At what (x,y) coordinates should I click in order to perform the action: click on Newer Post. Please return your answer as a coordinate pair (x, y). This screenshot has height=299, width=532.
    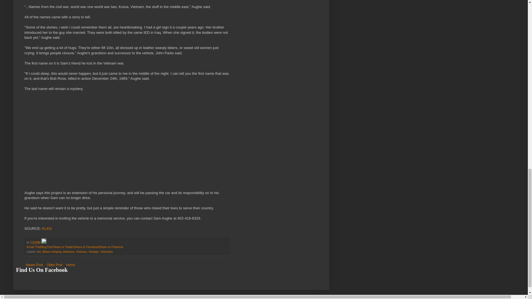
    Looking at the image, I should click on (34, 265).